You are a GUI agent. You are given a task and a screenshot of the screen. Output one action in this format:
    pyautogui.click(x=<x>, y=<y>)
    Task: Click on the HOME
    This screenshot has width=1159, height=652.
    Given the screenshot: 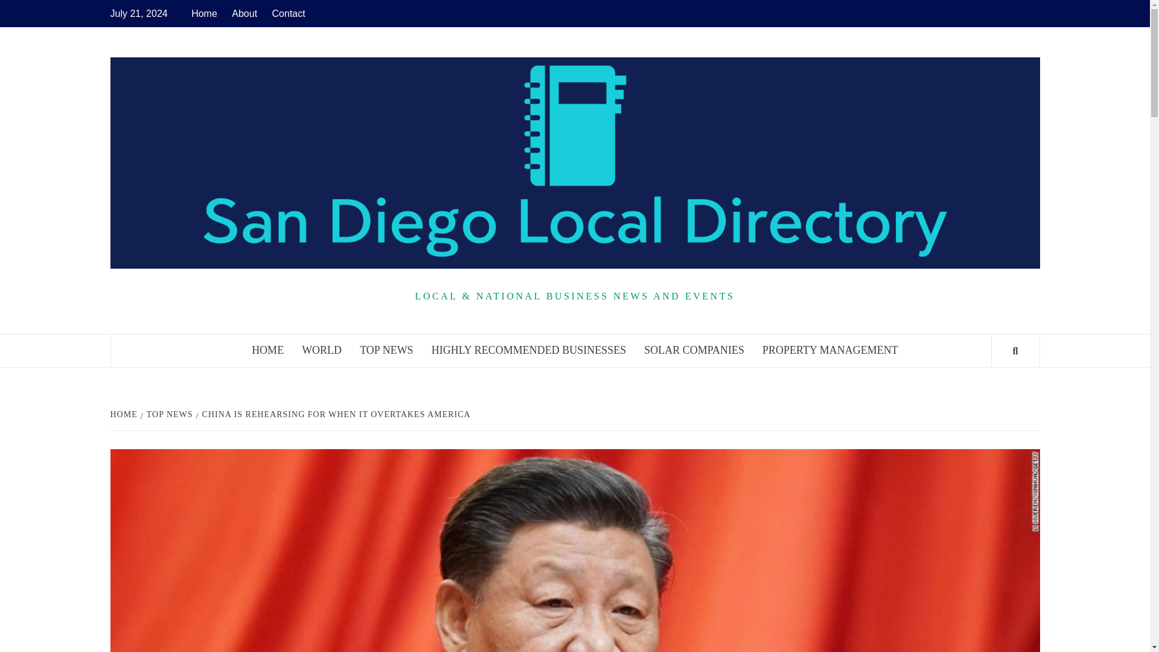 What is the action you would take?
    pyautogui.click(x=125, y=414)
    